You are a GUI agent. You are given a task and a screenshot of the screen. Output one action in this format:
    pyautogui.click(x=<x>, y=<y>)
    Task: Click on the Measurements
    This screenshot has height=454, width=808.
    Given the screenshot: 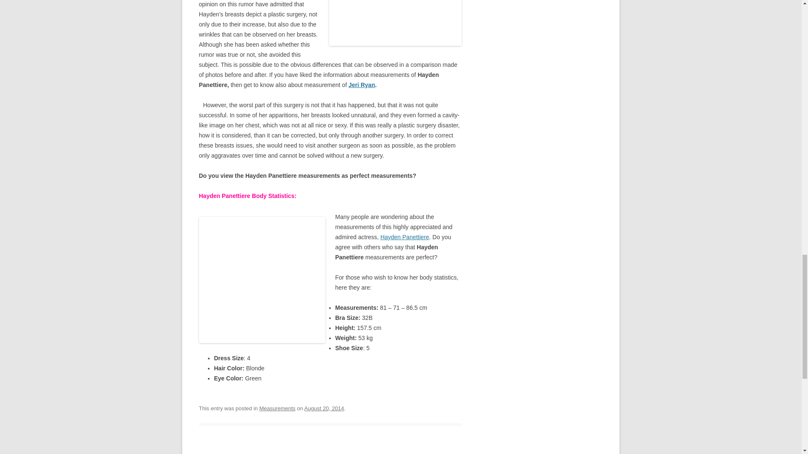 What is the action you would take?
    pyautogui.click(x=277, y=408)
    